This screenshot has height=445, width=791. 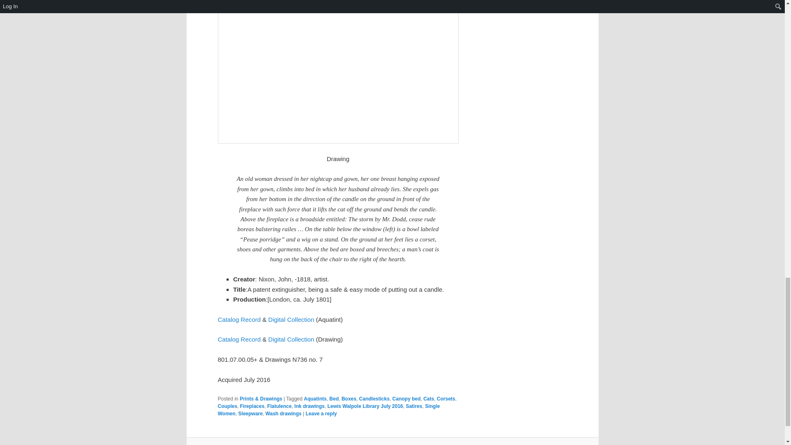 What do you see at coordinates (365, 406) in the screenshot?
I see `Lewis Walpole Library July 2016` at bounding box center [365, 406].